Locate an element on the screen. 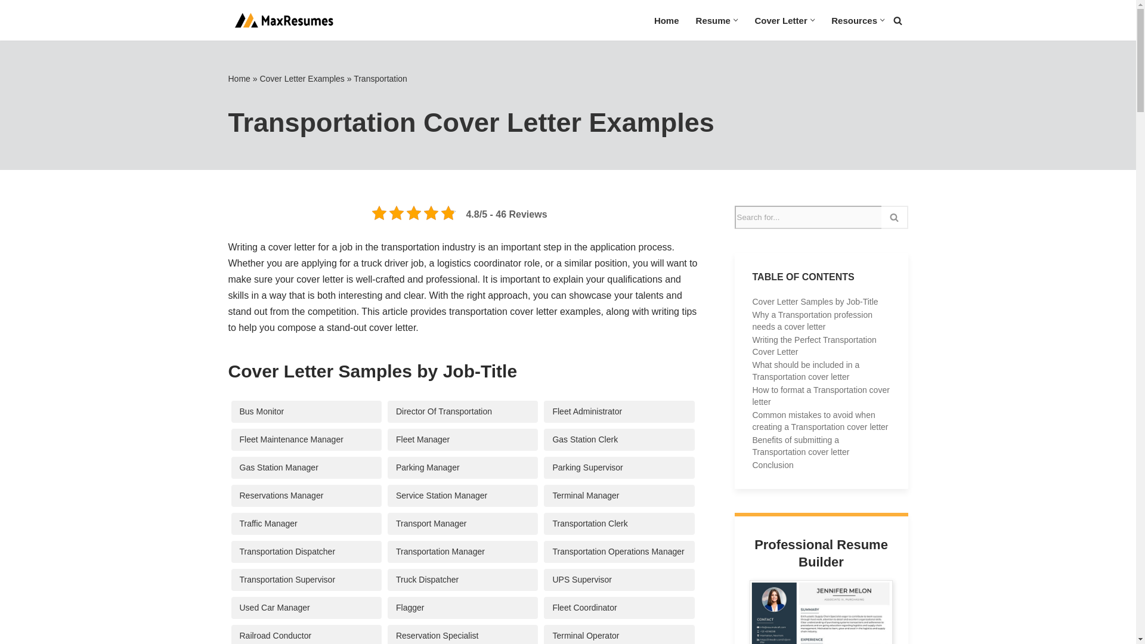  Cover Letter is located at coordinates (781, 20).